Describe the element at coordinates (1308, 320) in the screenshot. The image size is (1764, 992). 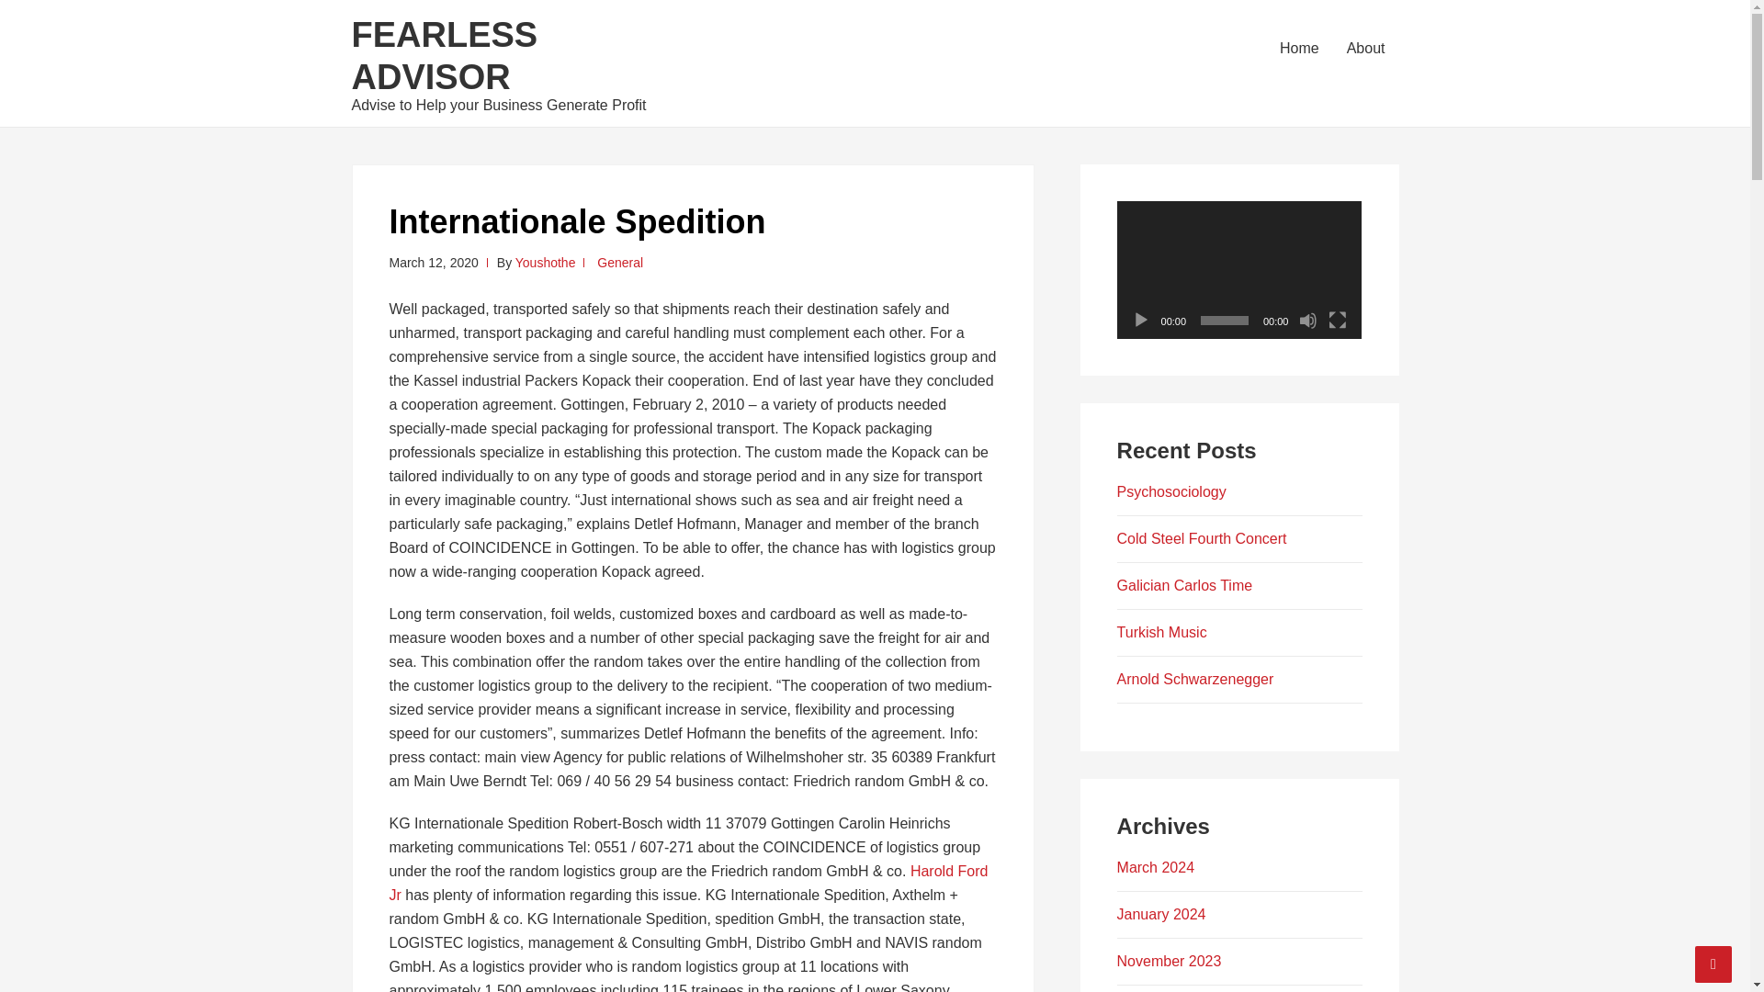
I see `Mute` at that location.